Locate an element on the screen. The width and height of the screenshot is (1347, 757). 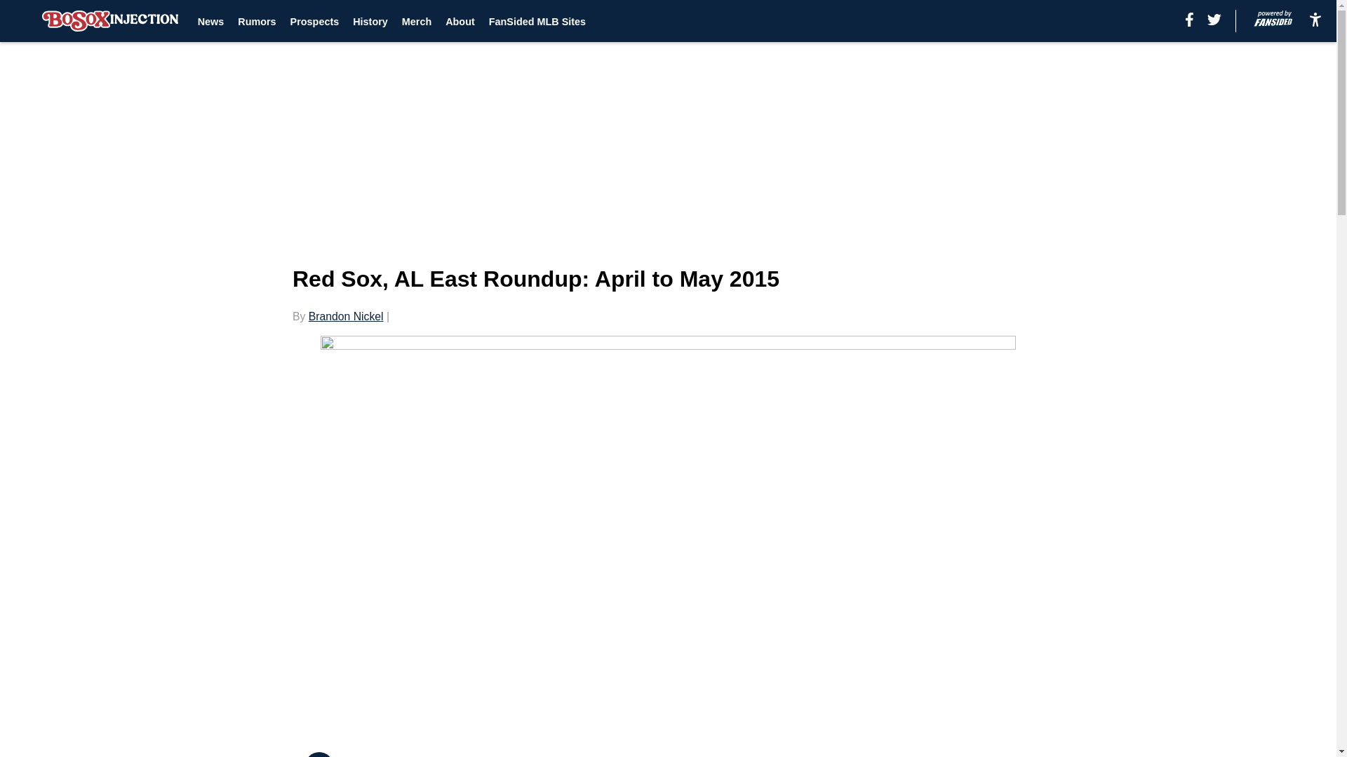
FanSided MLB Sites is located at coordinates (537, 21).